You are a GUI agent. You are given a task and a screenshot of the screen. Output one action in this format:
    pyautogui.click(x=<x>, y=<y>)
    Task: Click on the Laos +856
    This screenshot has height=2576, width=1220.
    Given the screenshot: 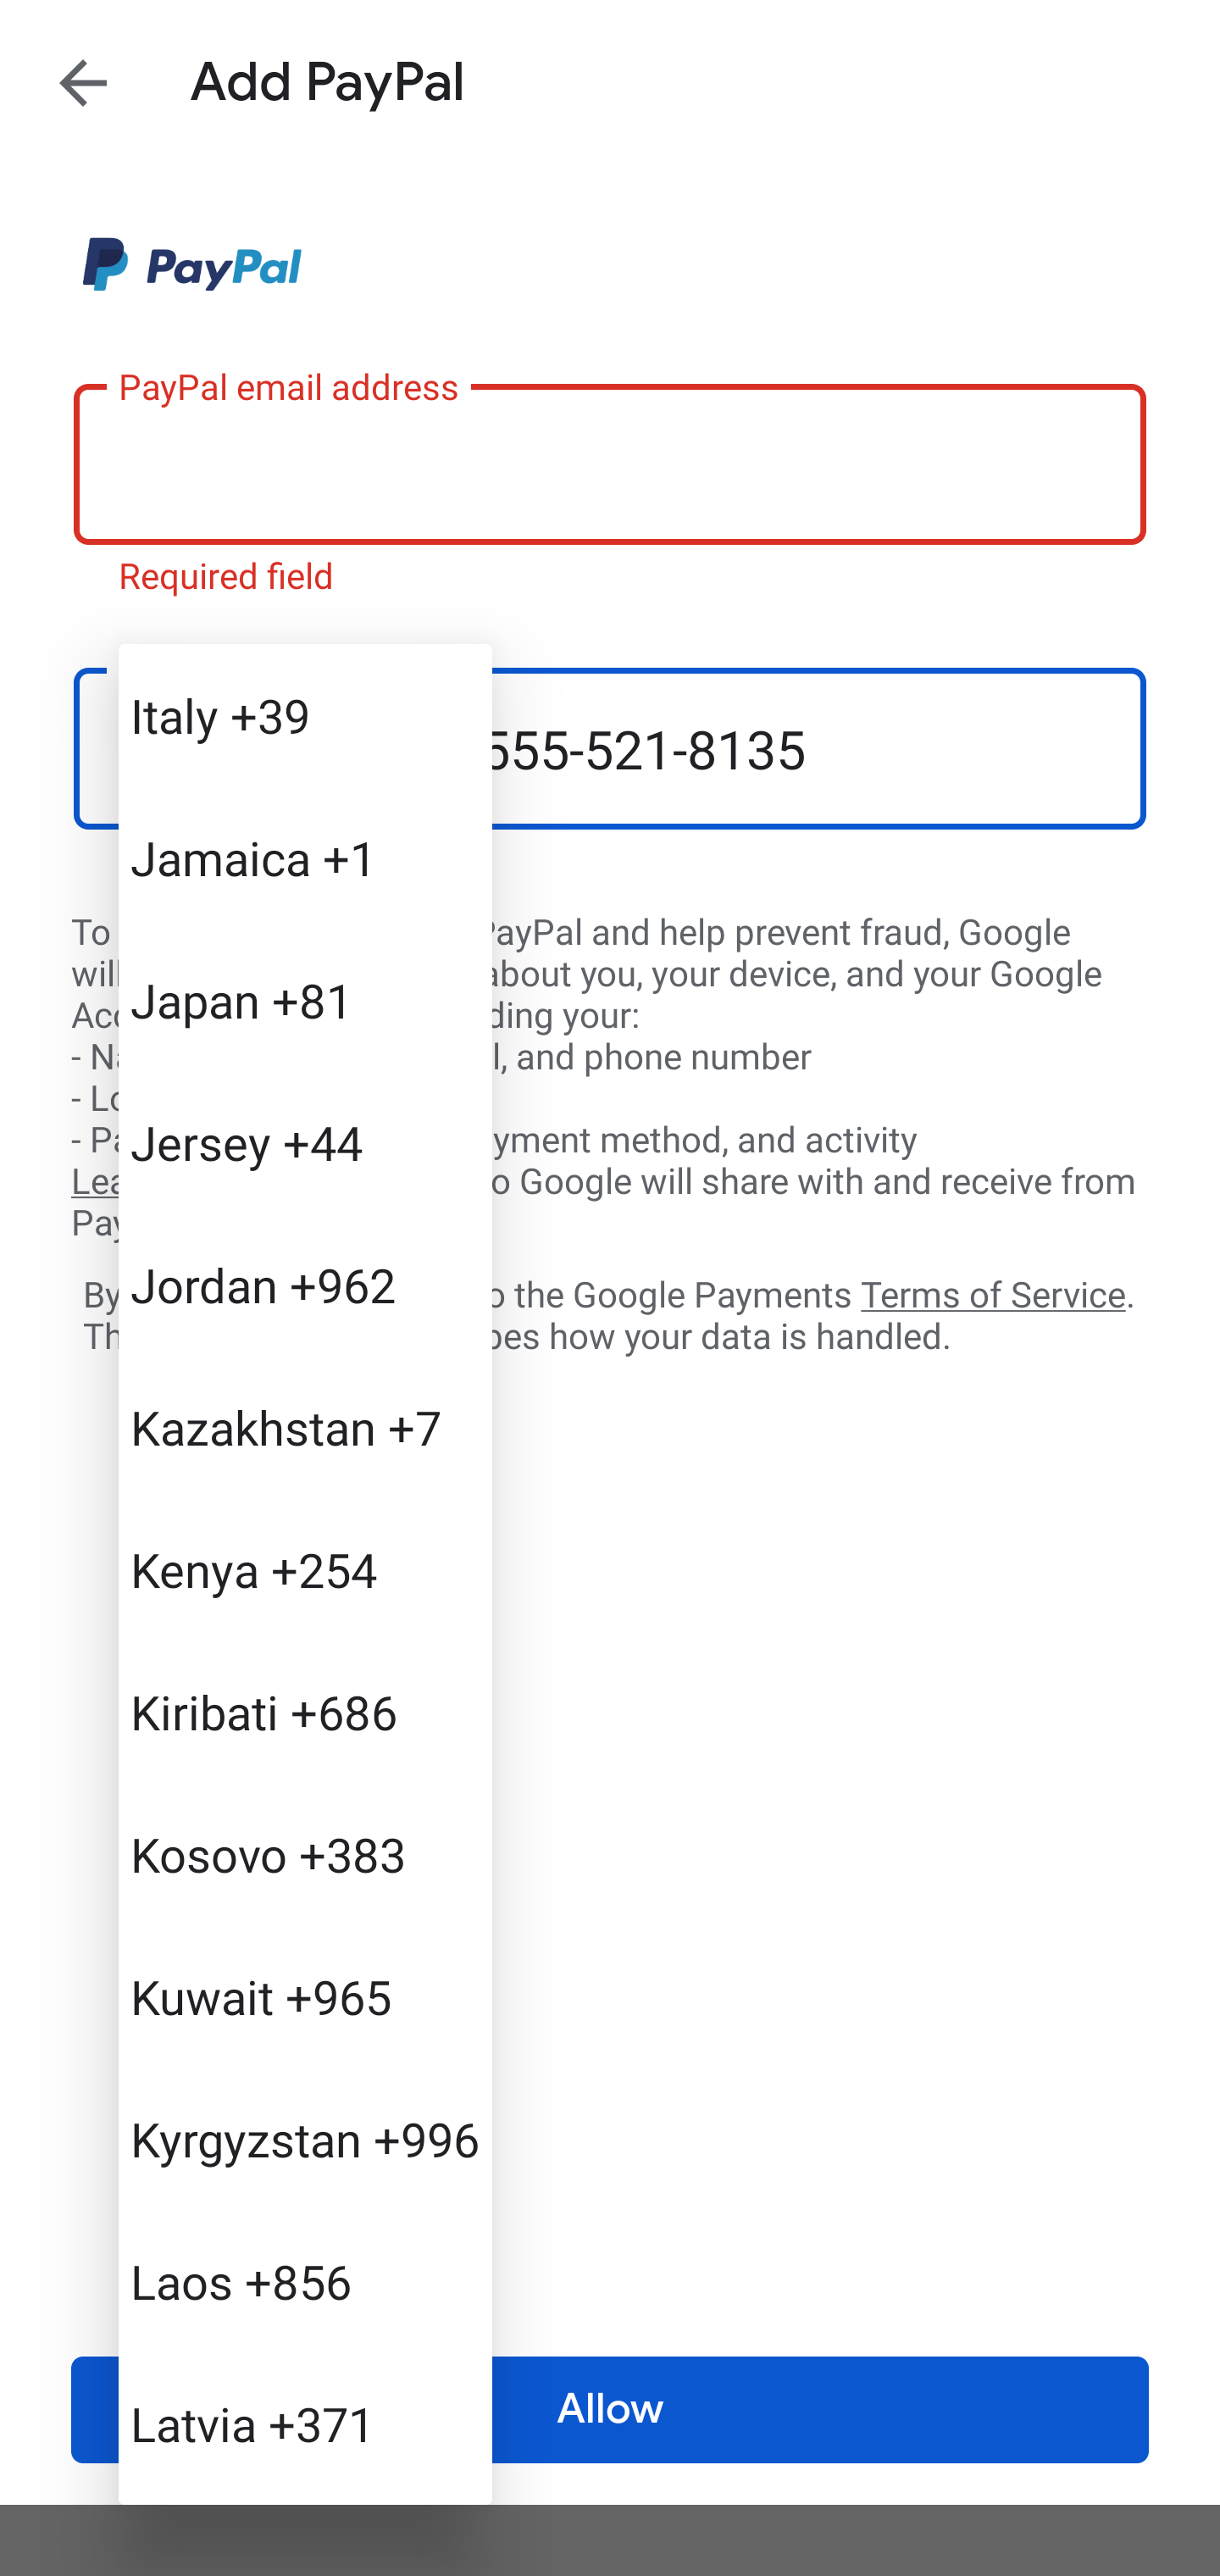 What is the action you would take?
    pyautogui.click(x=305, y=2281)
    